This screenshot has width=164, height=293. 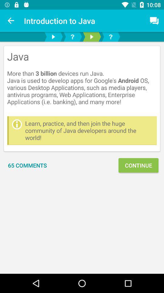 What do you see at coordinates (138, 165) in the screenshot?
I see `jump to the continue icon` at bounding box center [138, 165].